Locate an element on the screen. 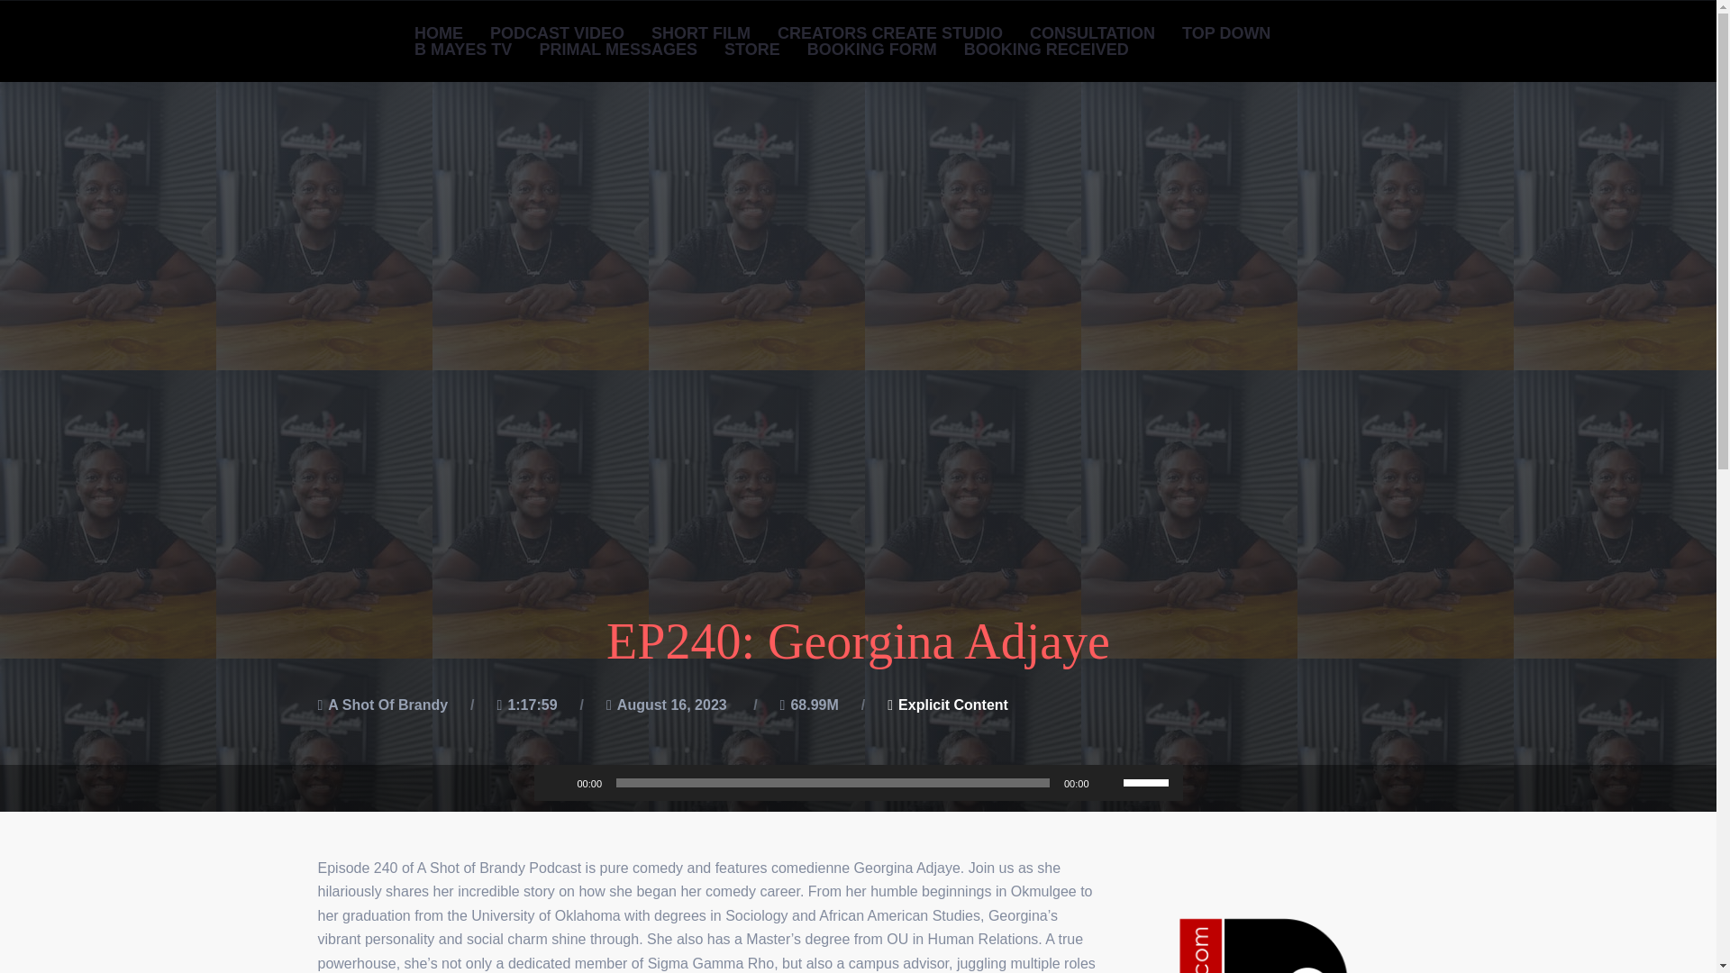 This screenshot has width=1730, height=973. CONSULTATION is located at coordinates (1092, 33).